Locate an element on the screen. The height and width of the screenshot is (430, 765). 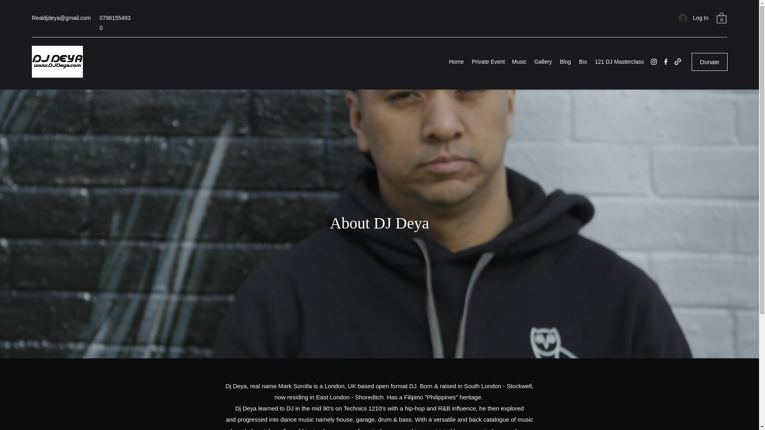
Log In is located at coordinates (693, 18).